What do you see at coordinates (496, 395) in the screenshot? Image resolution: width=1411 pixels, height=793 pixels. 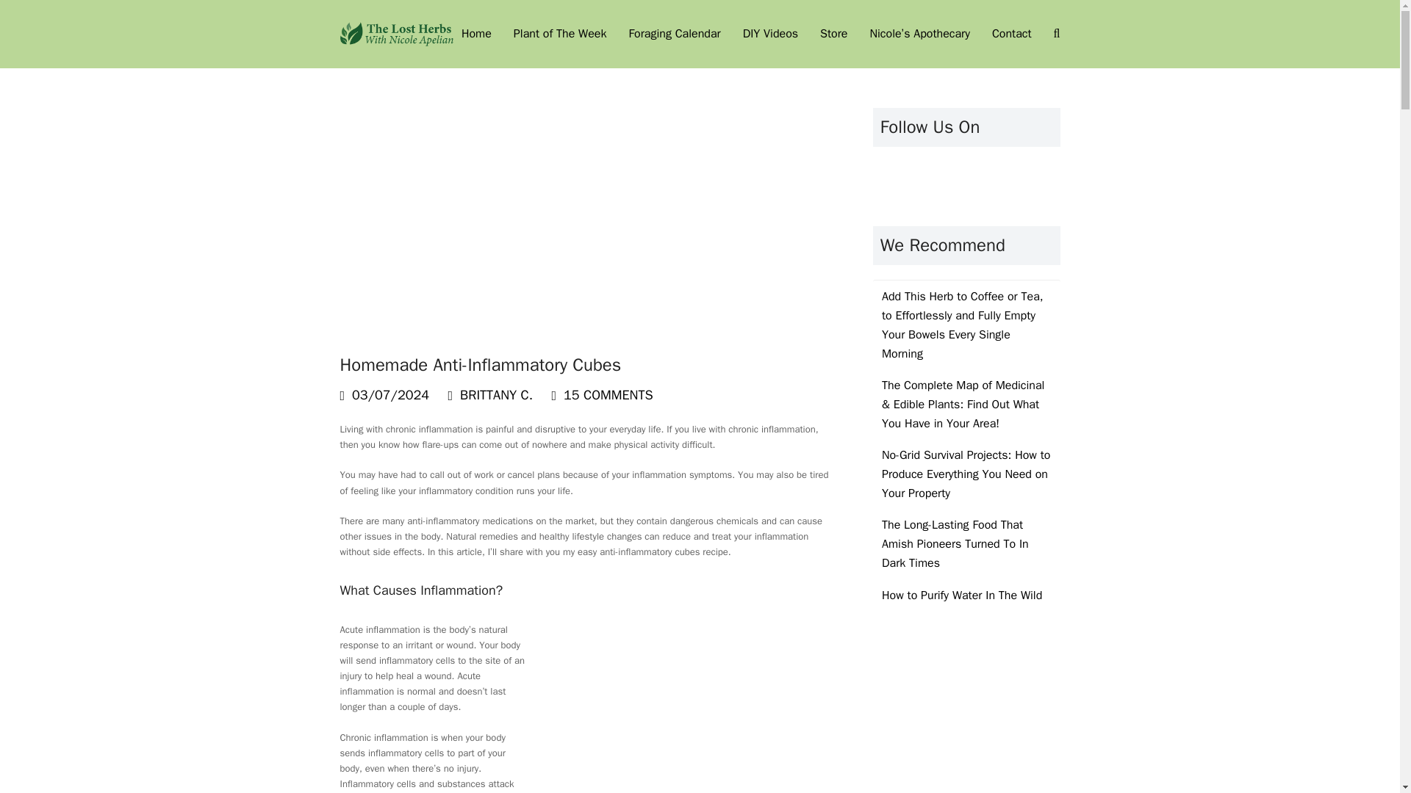 I see `Posts by Brittany C.` at bounding box center [496, 395].